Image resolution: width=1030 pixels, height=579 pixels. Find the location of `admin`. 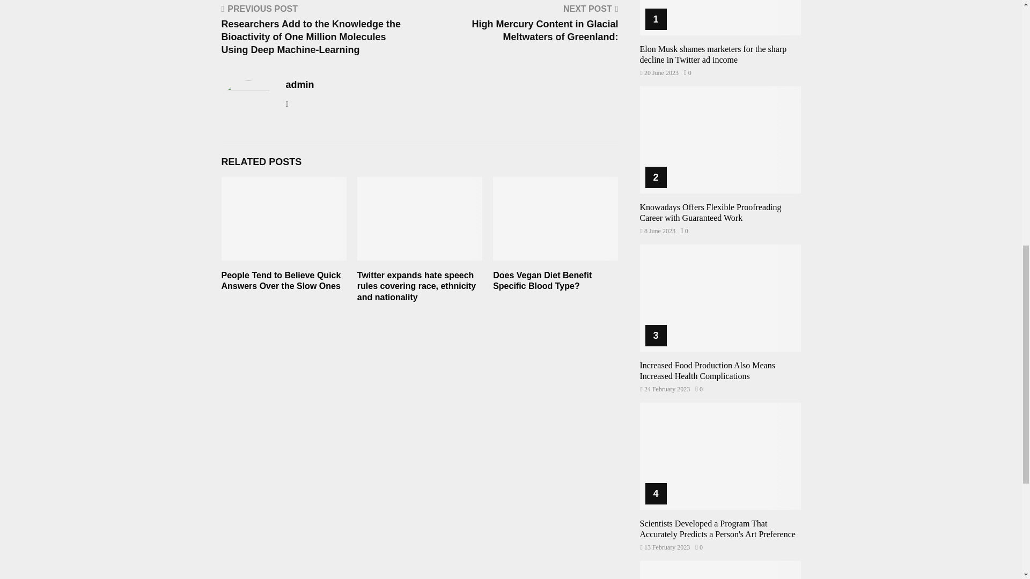

admin is located at coordinates (299, 85).